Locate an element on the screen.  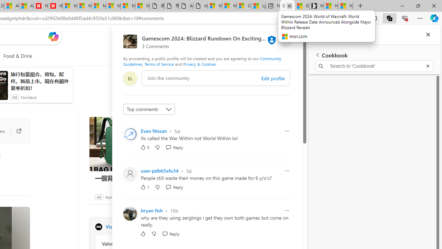
CGMagazine is located at coordinates (98, 227).